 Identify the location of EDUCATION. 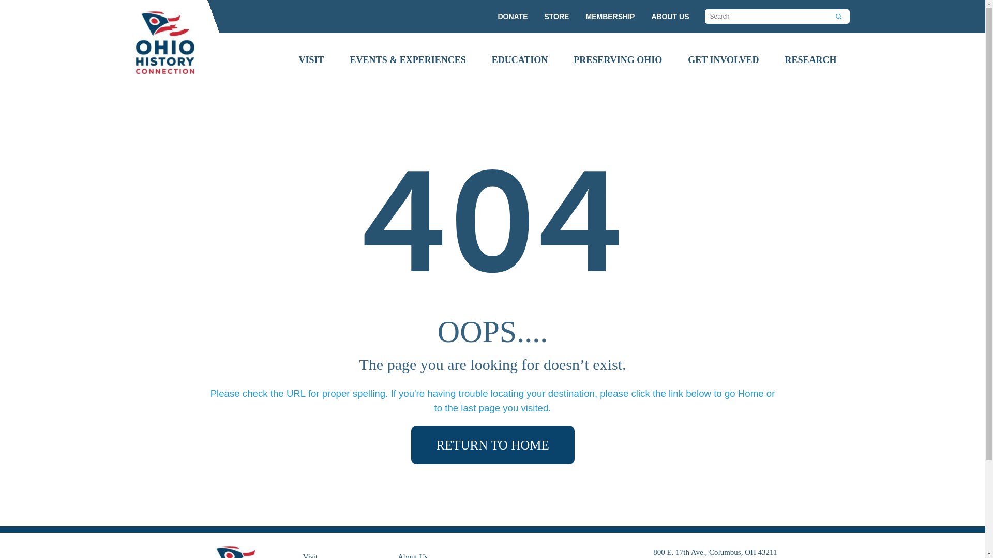
(519, 60).